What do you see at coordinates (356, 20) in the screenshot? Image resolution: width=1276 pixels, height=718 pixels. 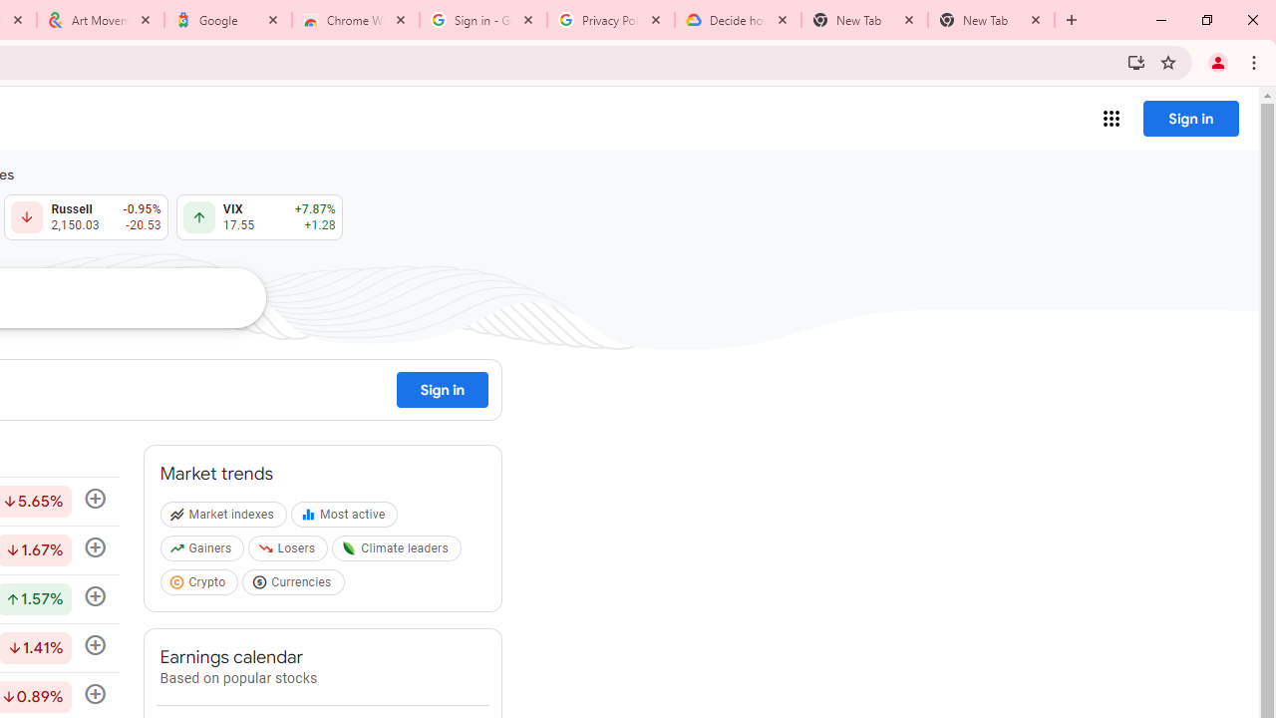 I see `Chrome Web Store - Color themes by Chrome` at bounding box center [356, 20].